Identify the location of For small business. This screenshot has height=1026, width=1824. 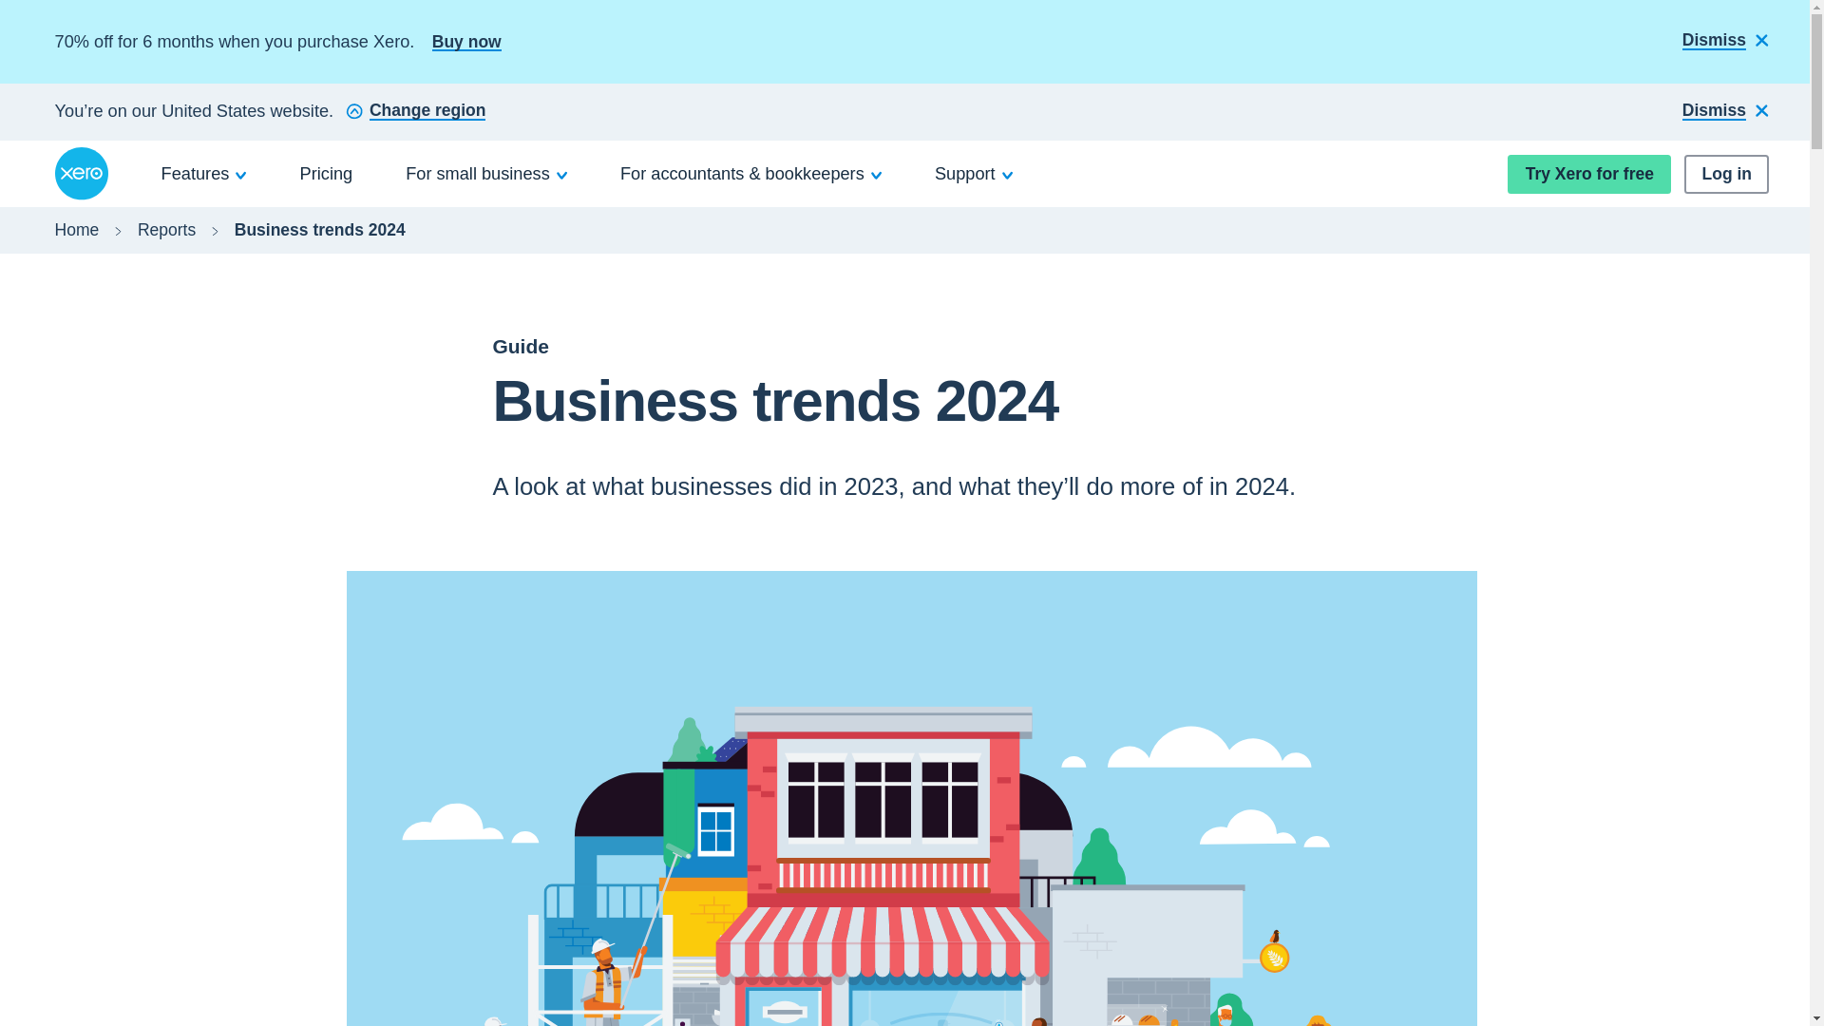
(486, 173).